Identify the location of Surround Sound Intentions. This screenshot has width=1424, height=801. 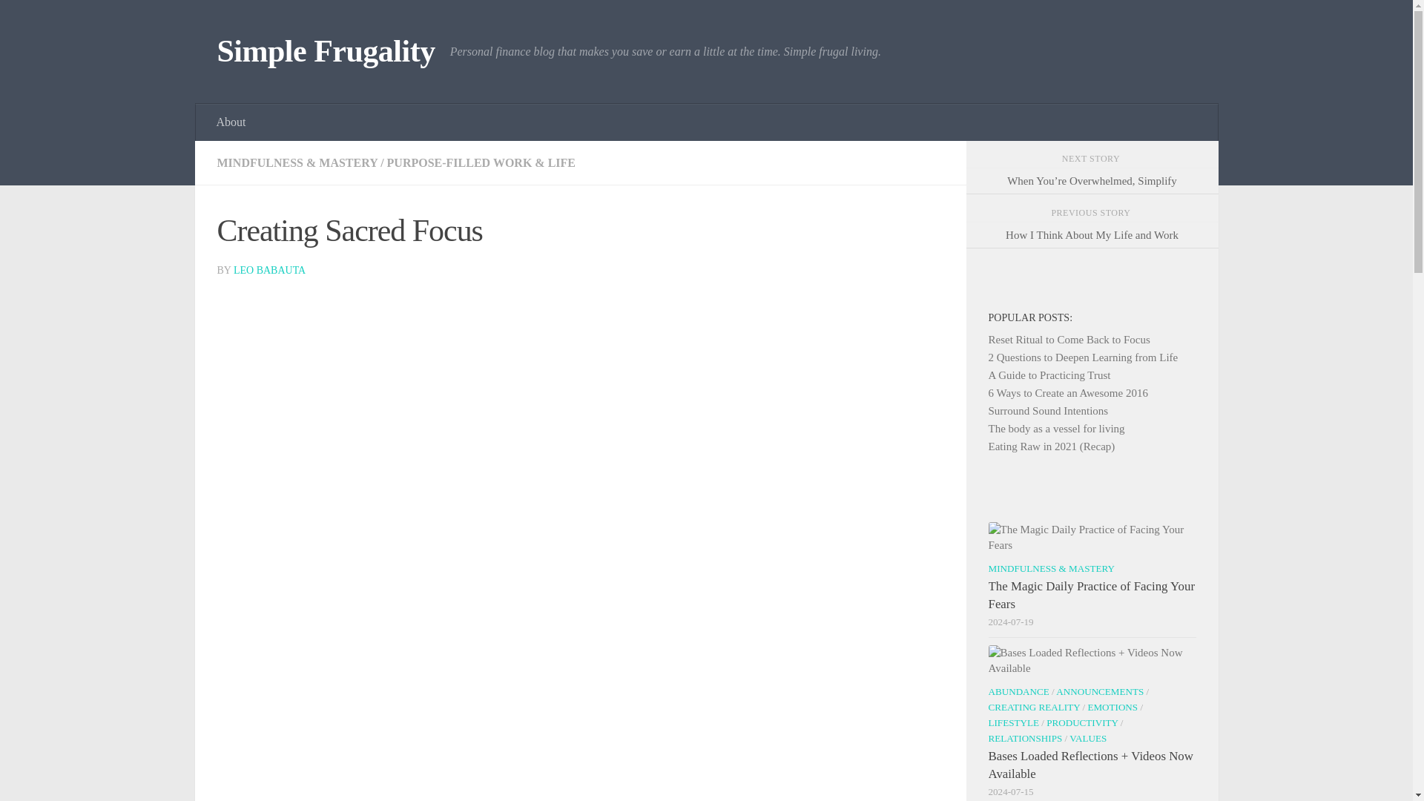
(1047, 411).